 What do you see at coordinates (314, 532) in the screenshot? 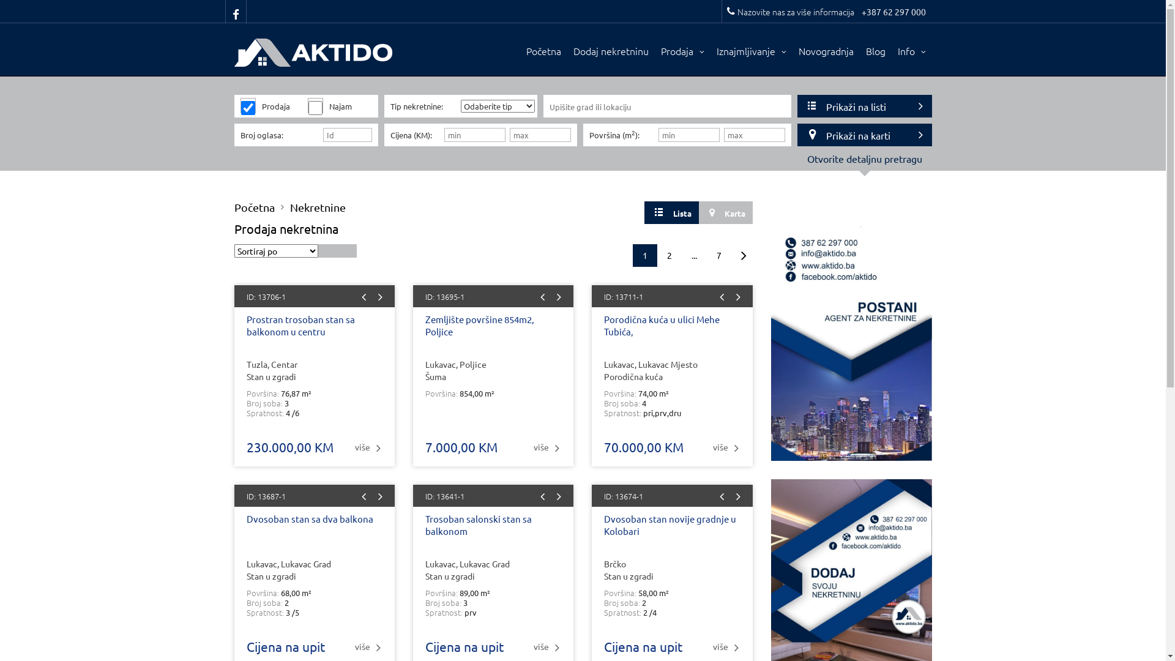
I see `Dvosoban stan sa dva balkona` at bounding box center [314, 532].